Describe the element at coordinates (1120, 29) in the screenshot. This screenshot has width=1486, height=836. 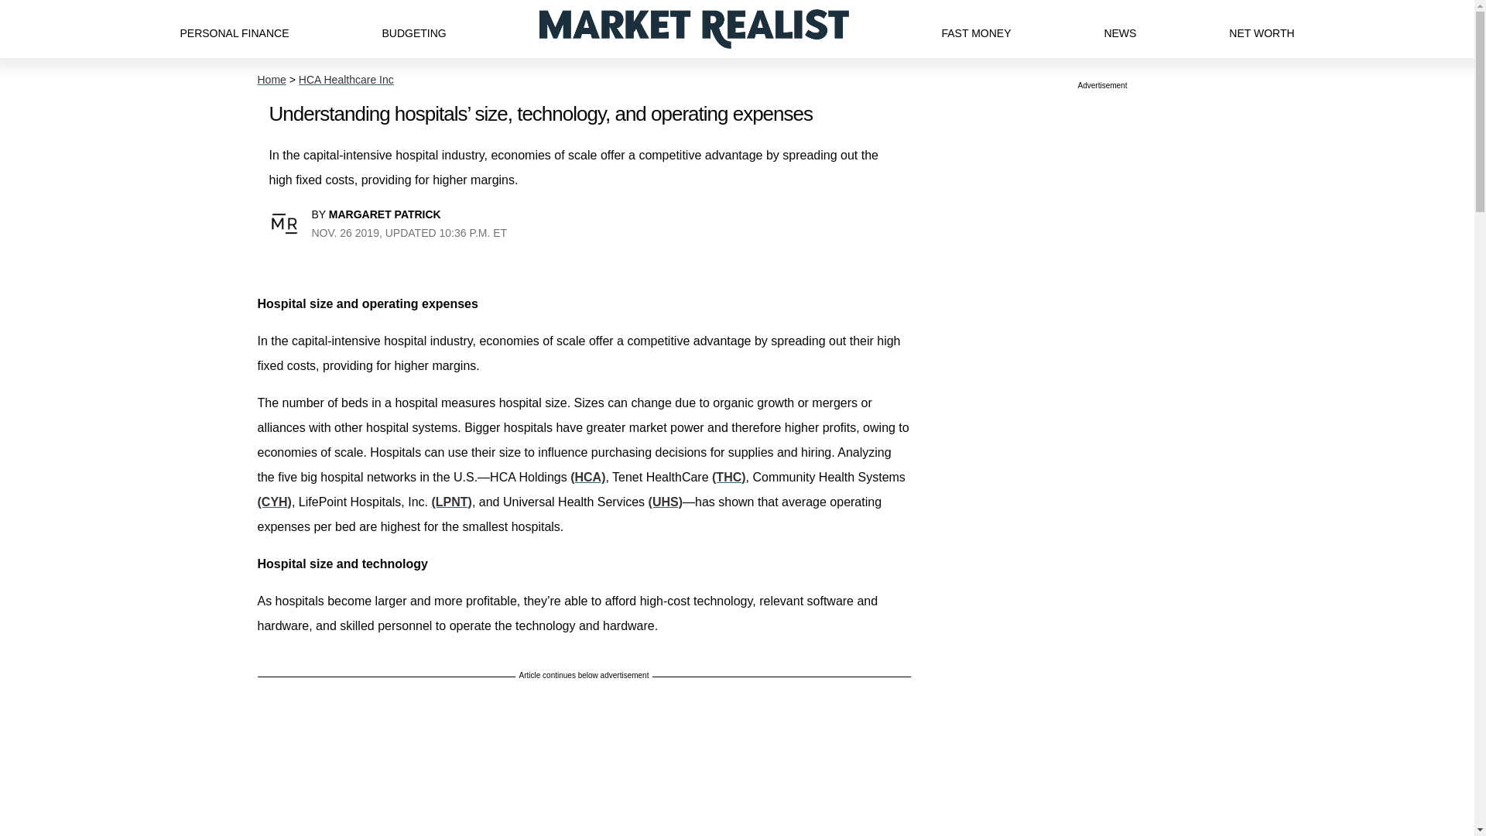
I see `NEWS` at that location.